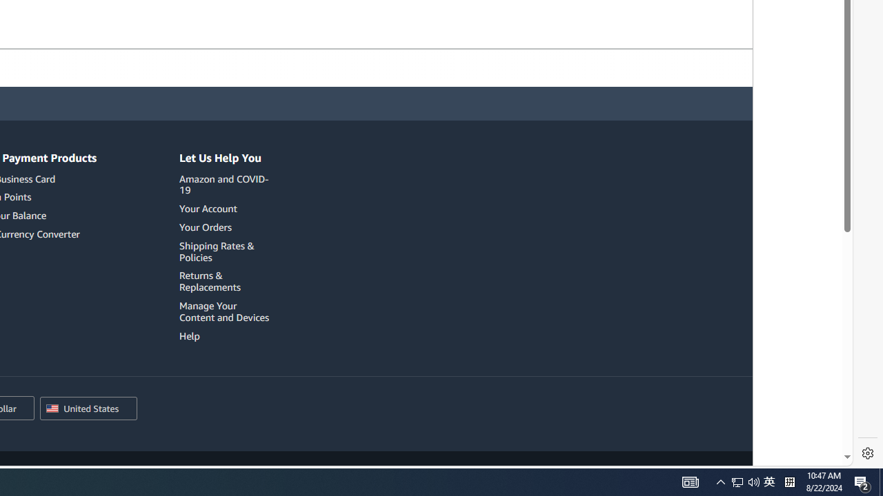 This screenshot has width=883, height=496. I want to click on Shipping Rates & Policies, so click(226, 251).